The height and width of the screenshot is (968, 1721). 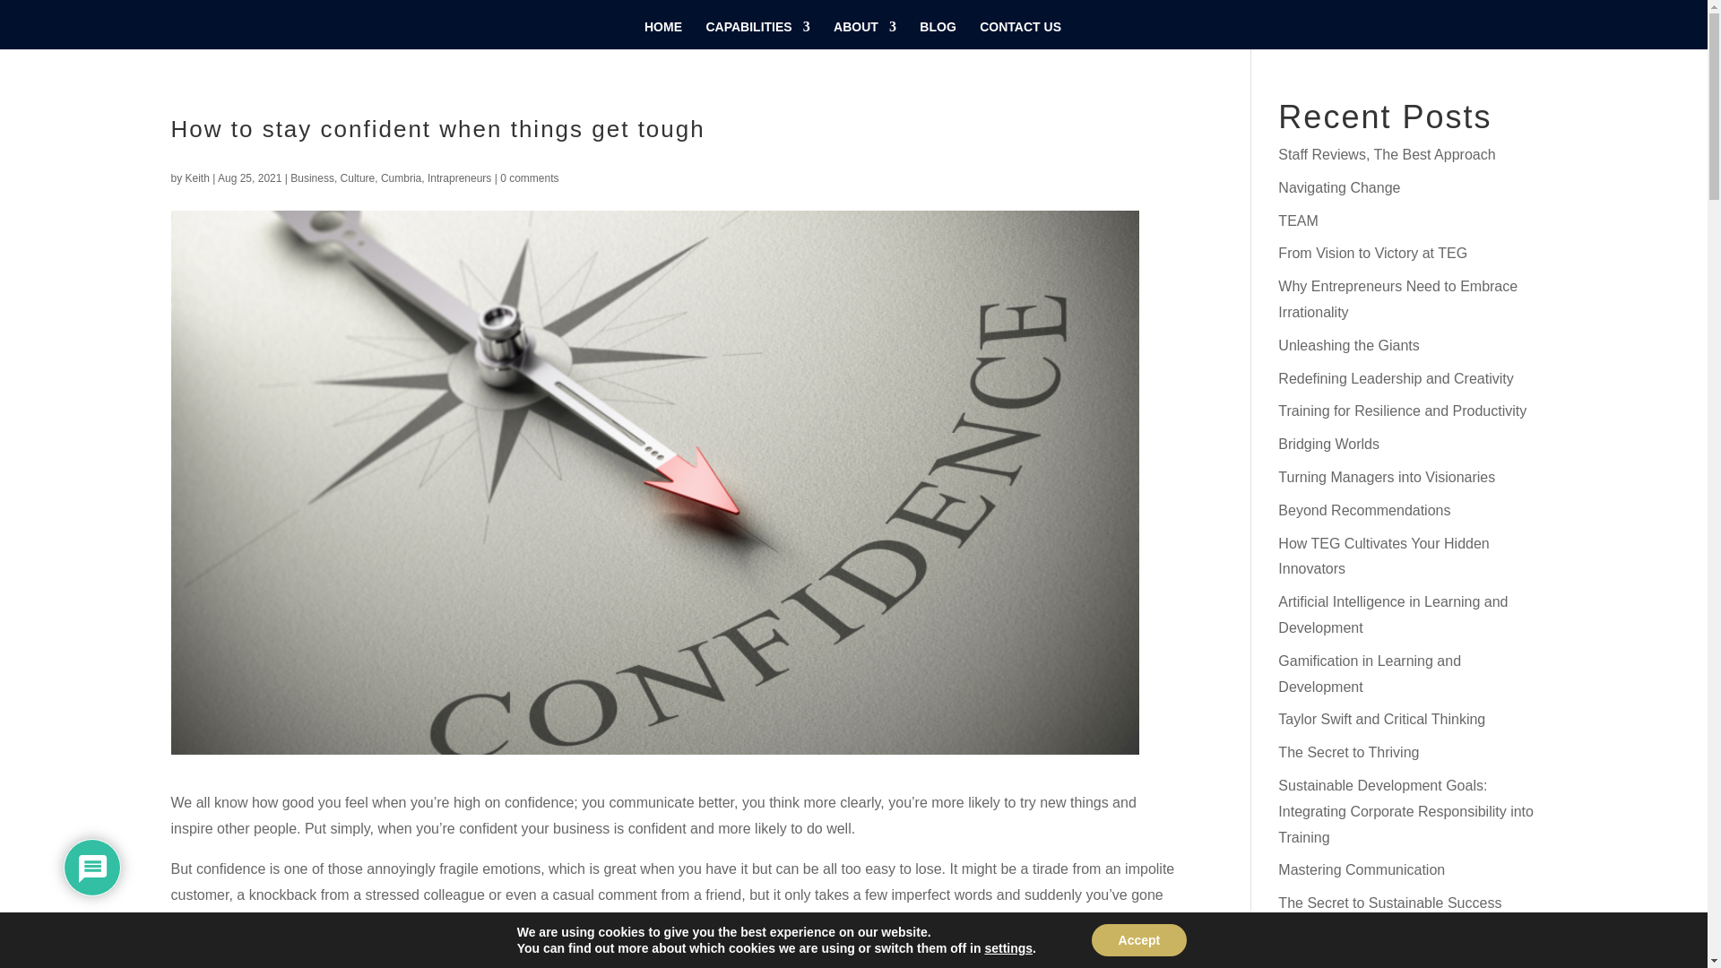 I want to click on Intrapreneurs, so click(x=459, y=178).